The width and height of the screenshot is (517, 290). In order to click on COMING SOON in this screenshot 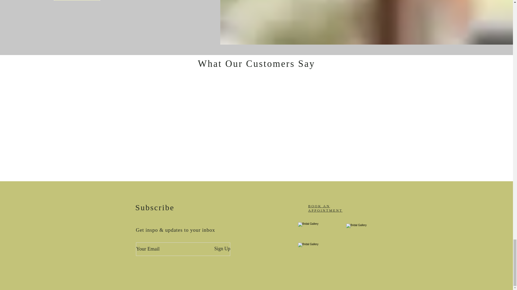, I will do `click(77, 0)`.